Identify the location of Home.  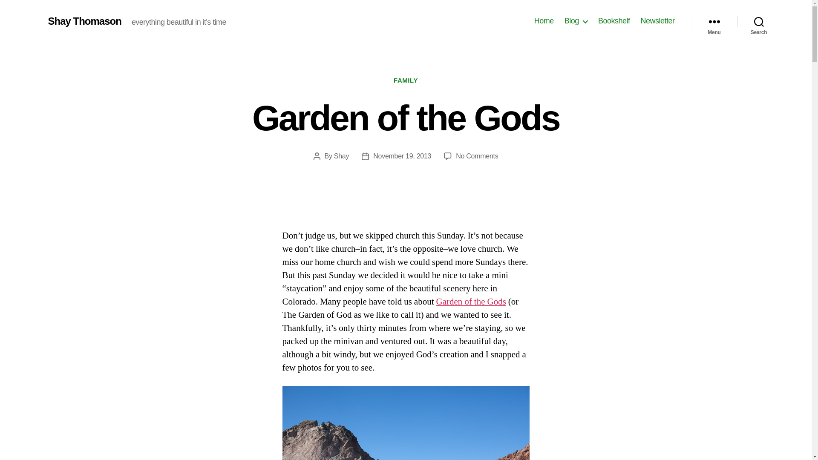
(341, 156).